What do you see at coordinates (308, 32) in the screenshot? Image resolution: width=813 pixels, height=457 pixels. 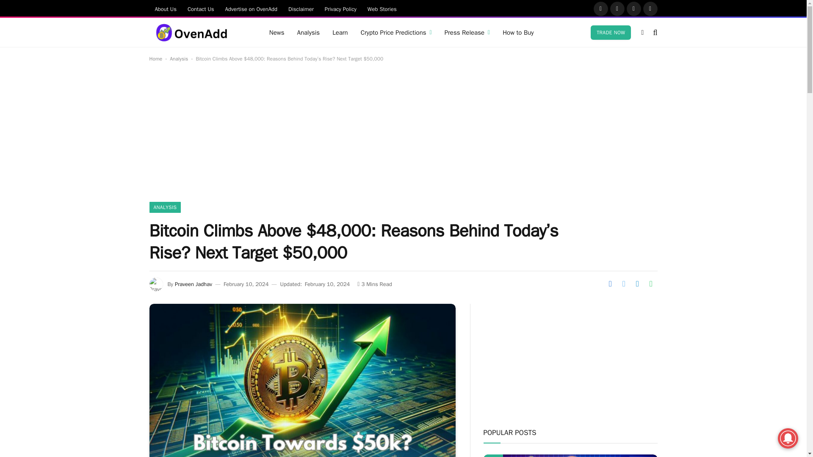 I see `Analysis` at bounding box center [308, 32].